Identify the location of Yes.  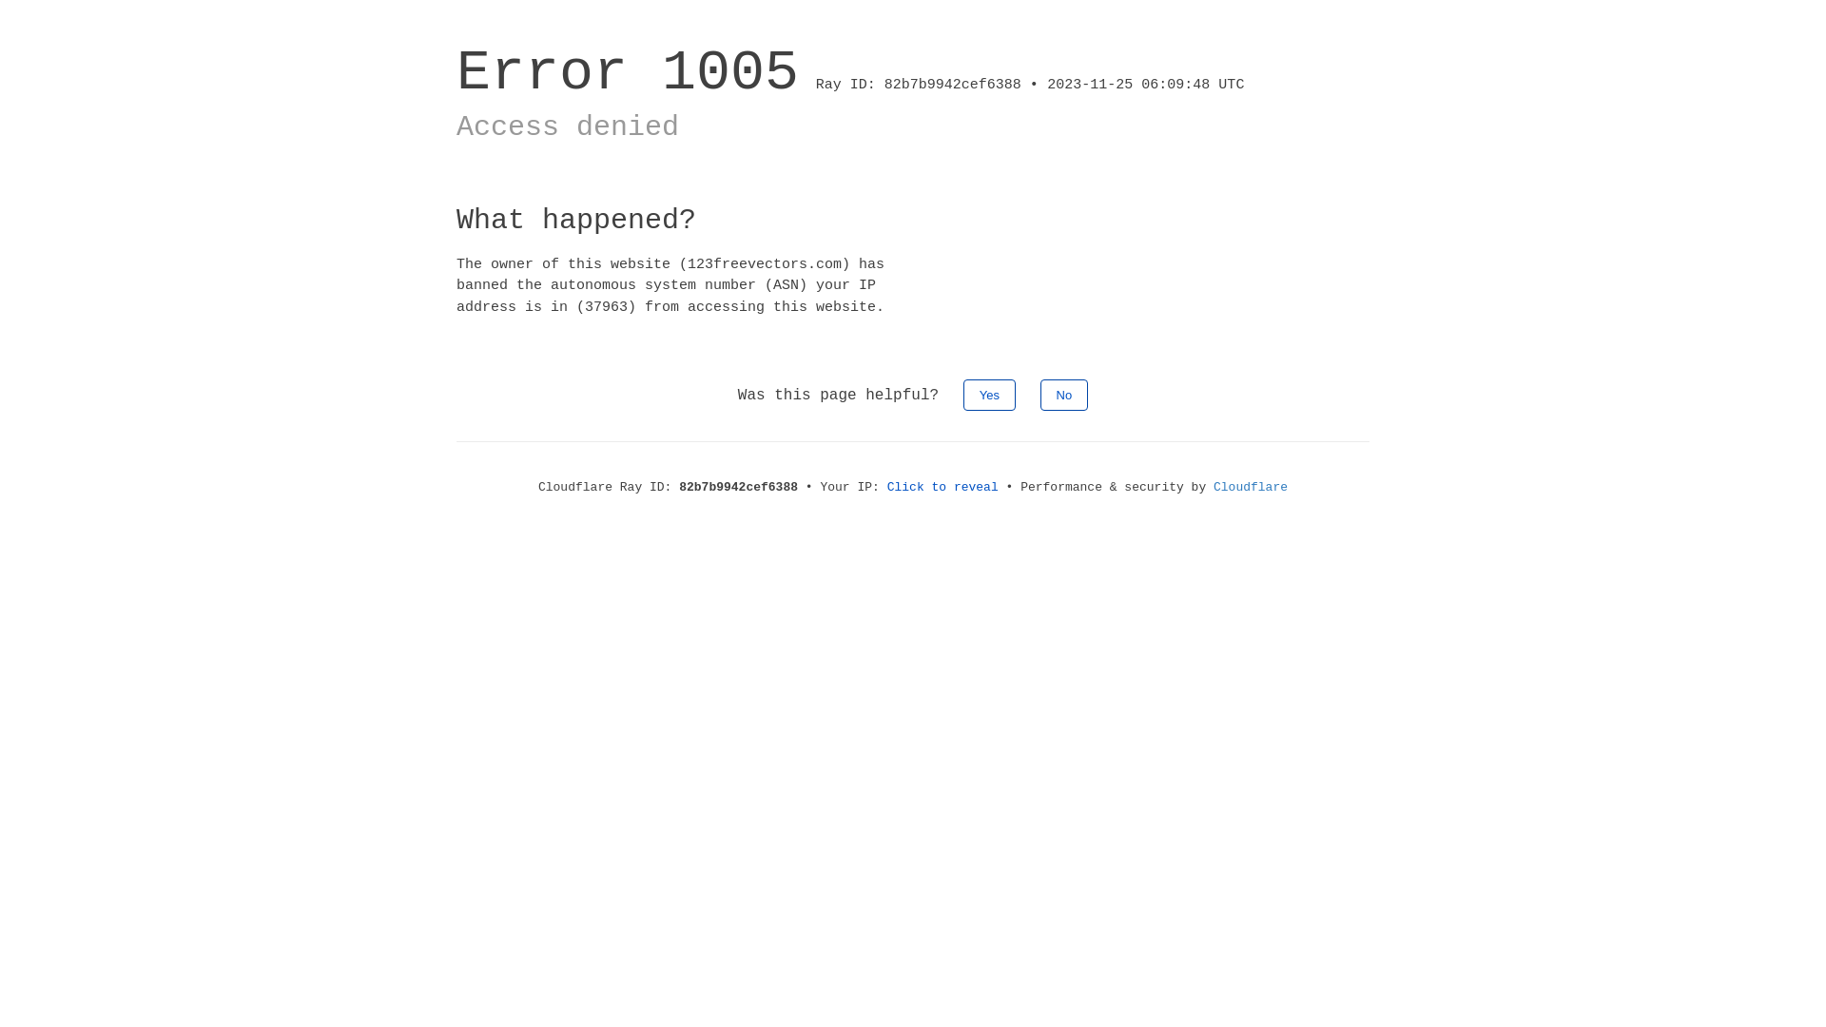
(989, 396).